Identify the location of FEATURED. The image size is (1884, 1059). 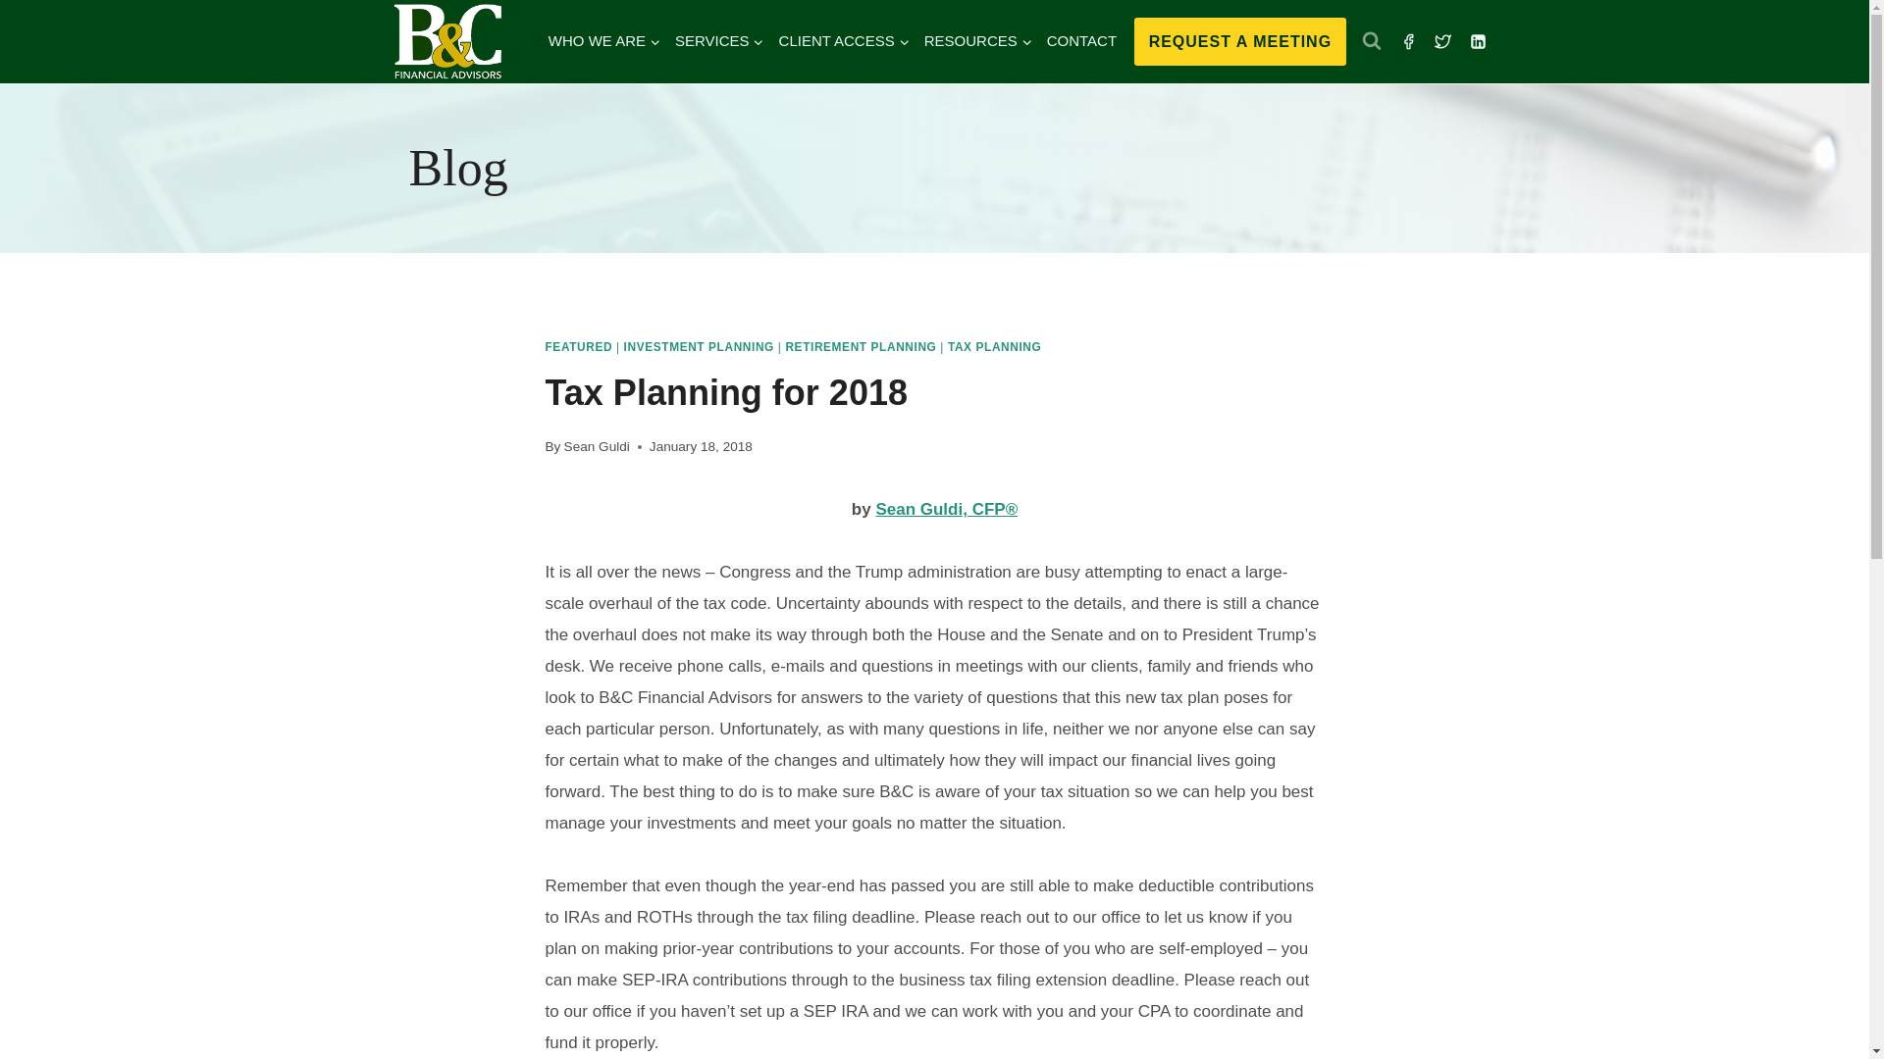
(579, 346).